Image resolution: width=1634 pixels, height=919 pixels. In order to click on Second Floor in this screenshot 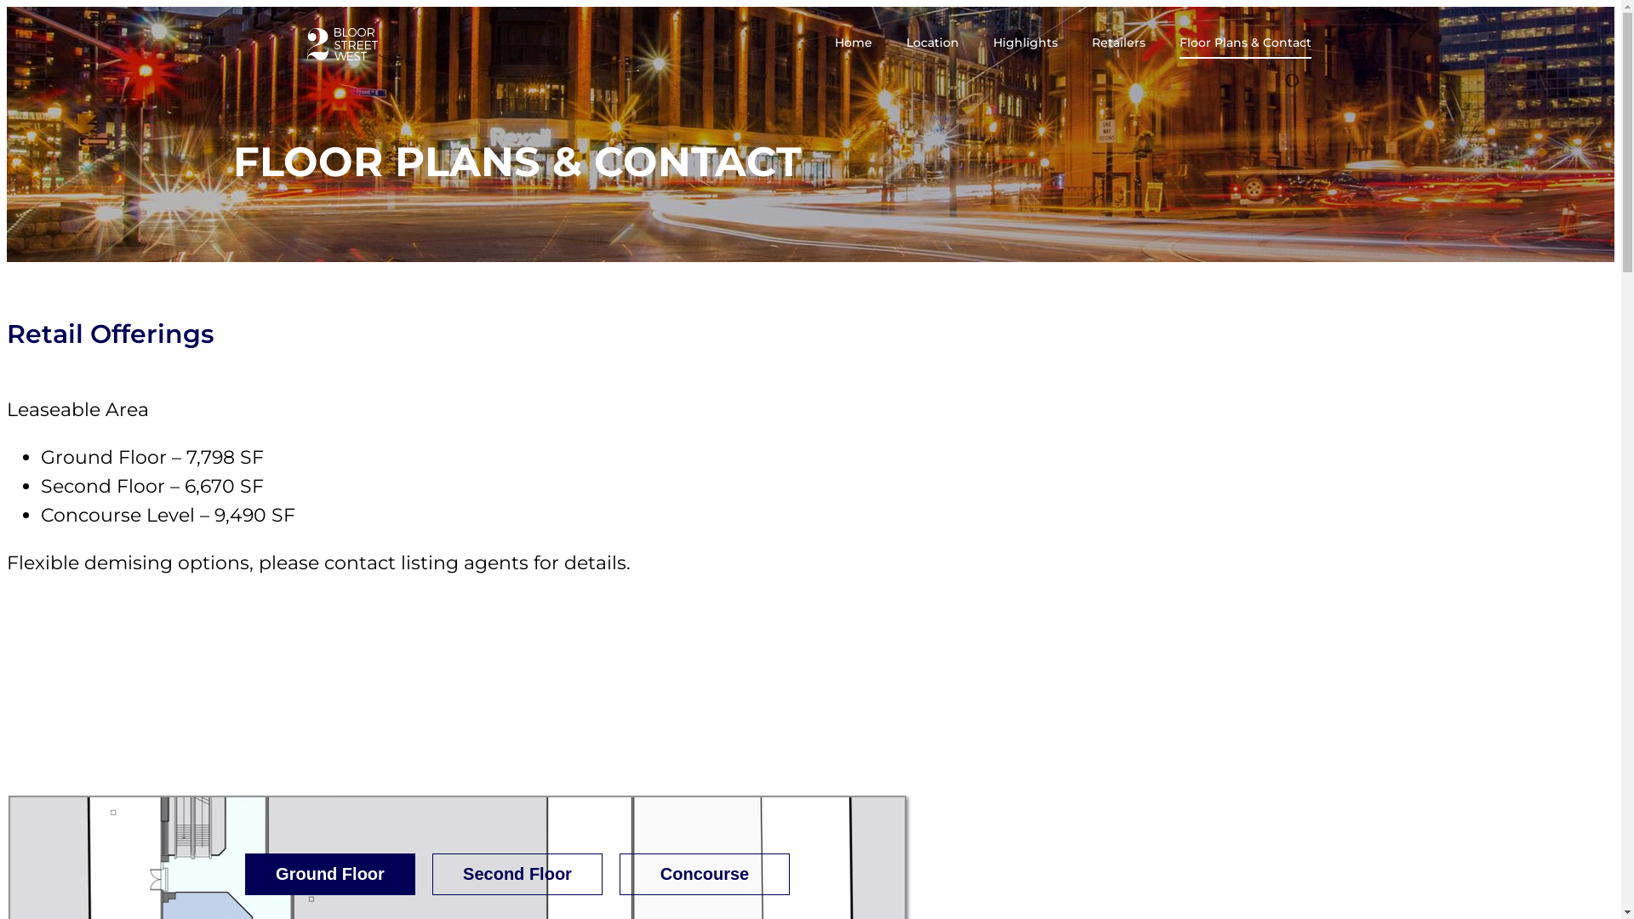, I will do `click(517, 875)`.